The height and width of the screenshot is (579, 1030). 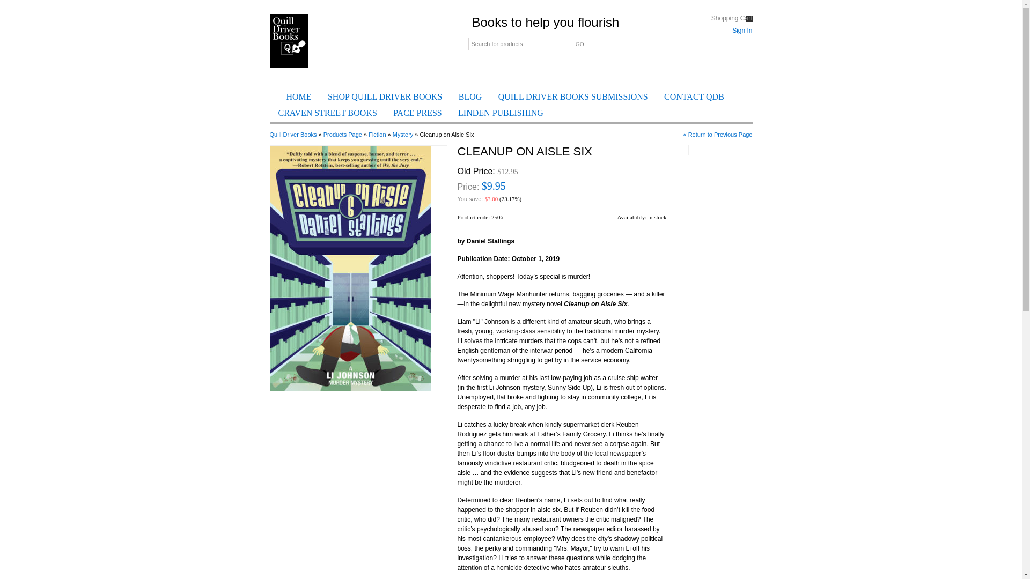 What do you see at coordinates (377, 135) in the screenshot?
I see `Fiction` at bounding box center [377, 135].